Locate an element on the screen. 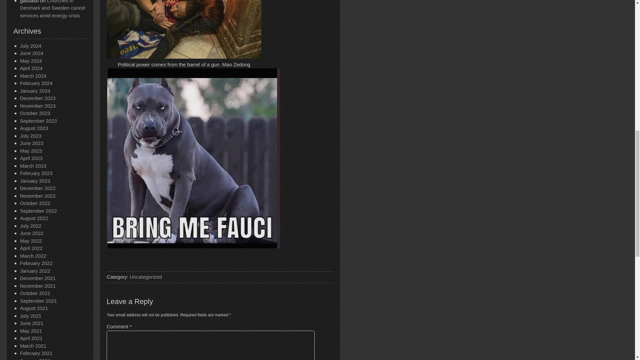 This screenshot has width=640, height=360. September 2023 is located at coordinates (38, 121).